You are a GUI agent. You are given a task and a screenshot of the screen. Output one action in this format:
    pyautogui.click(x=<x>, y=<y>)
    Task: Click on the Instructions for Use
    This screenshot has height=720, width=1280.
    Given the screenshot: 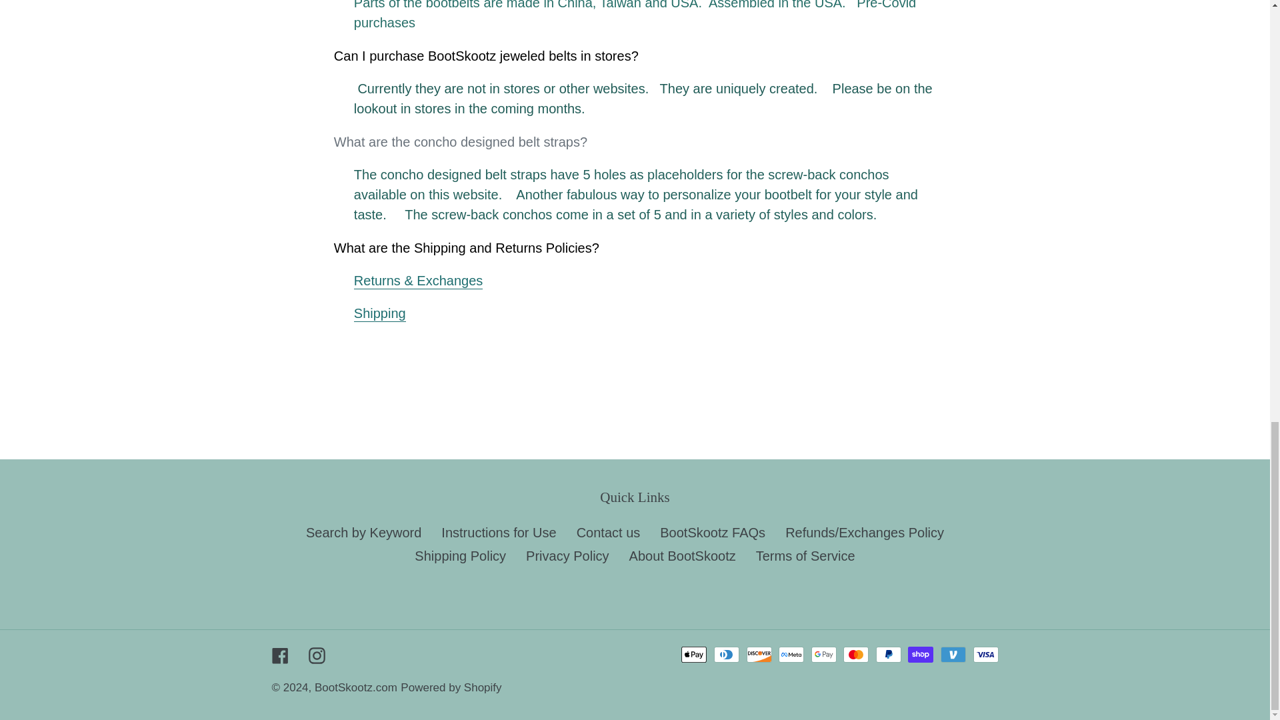 What is the action you would take?
    pyautogui.click(x=499, y=533)
    